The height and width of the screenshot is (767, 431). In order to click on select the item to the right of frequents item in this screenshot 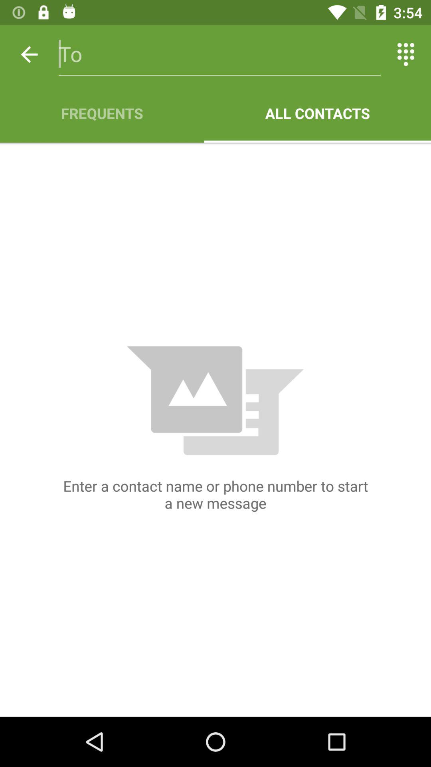, I will do `click(318, 113)`.